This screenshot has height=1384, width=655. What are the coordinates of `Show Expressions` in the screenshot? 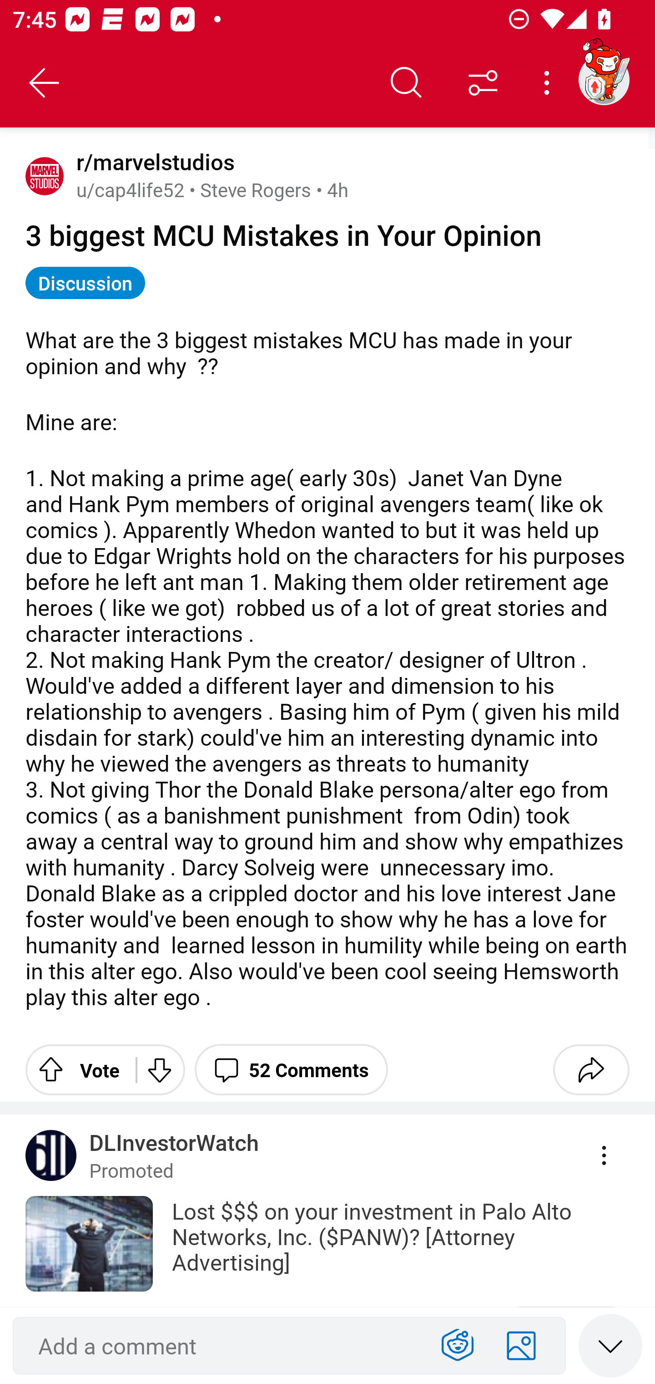 It's located at (458, 1346).